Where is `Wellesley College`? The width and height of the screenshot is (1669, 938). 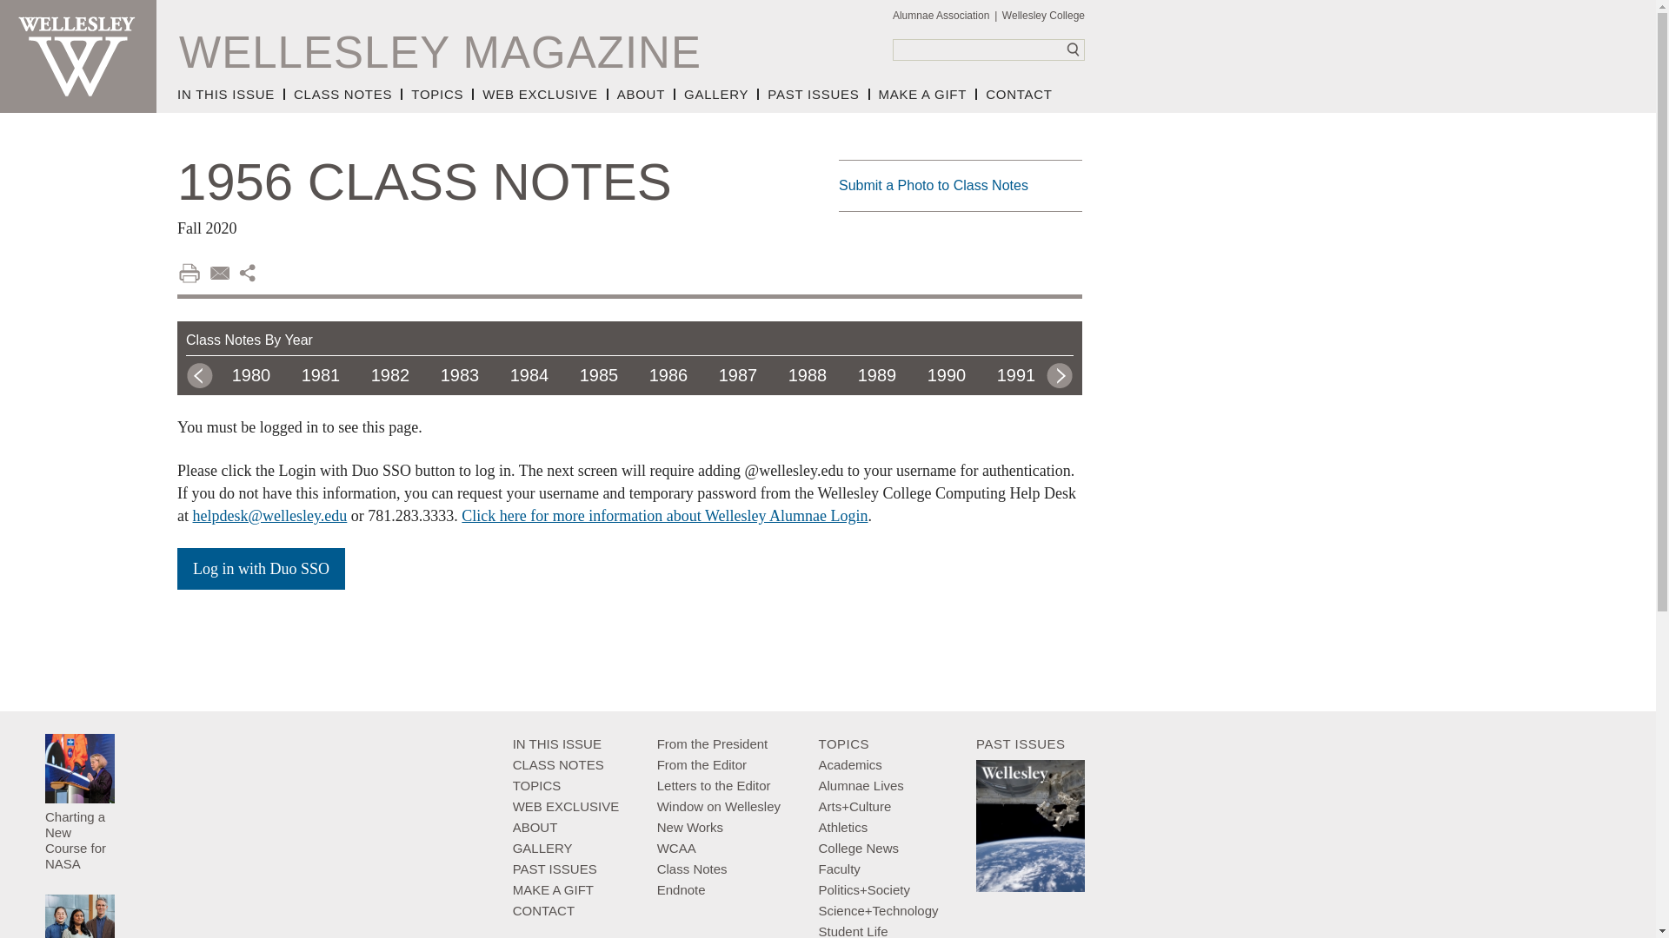 Wellesley College is located at coordinates (1043, 16).